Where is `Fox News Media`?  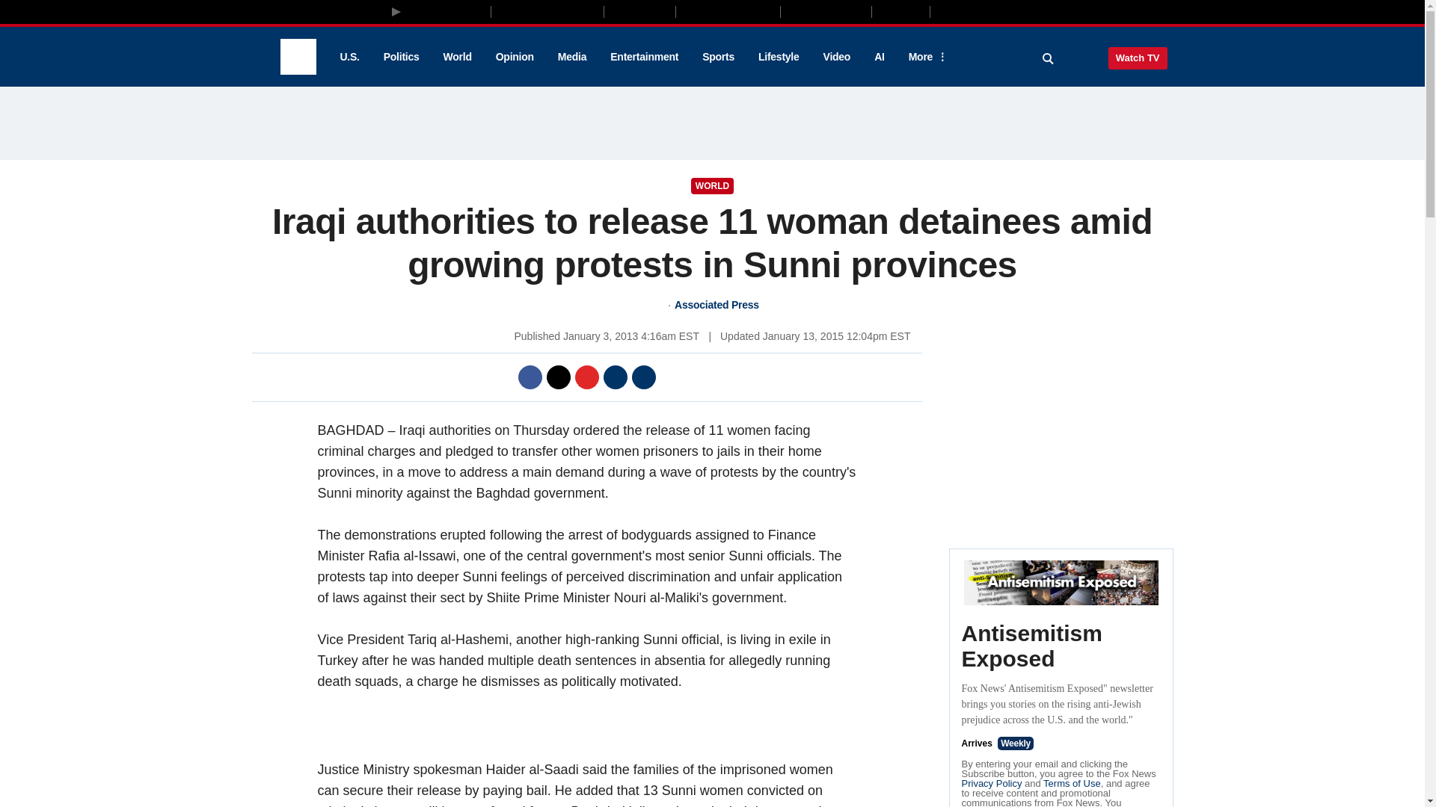
Fox News Media is located at coordinates (447, 11).